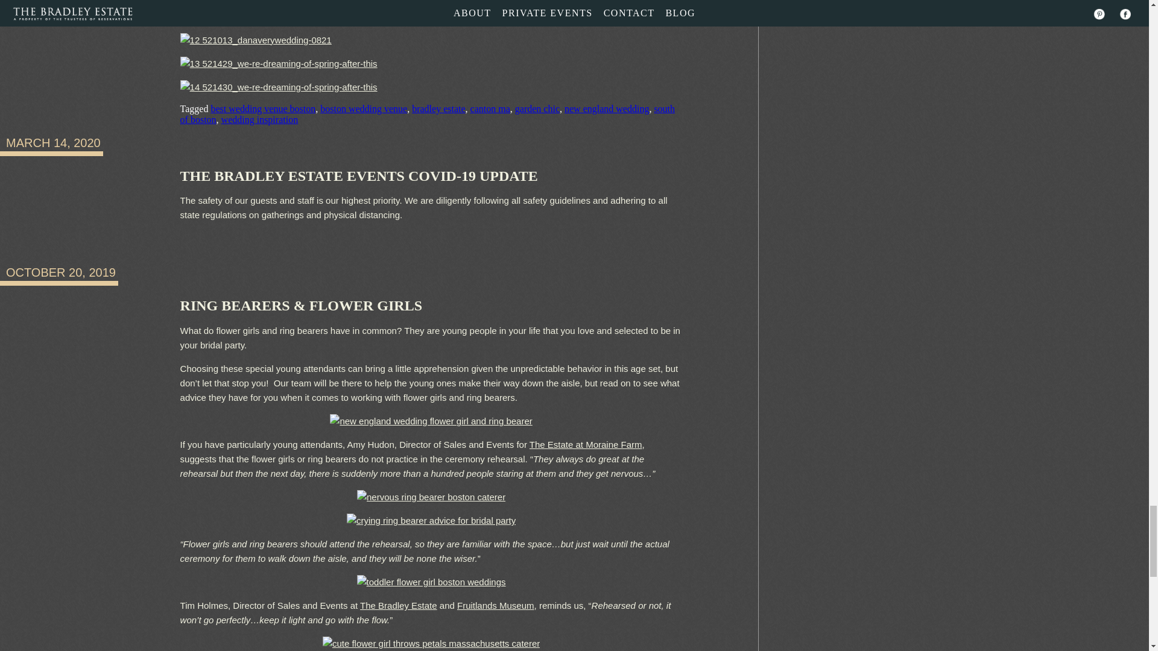 This screenshot has height=651, width=1158. I want to click on canton ma, so click(490, 108).